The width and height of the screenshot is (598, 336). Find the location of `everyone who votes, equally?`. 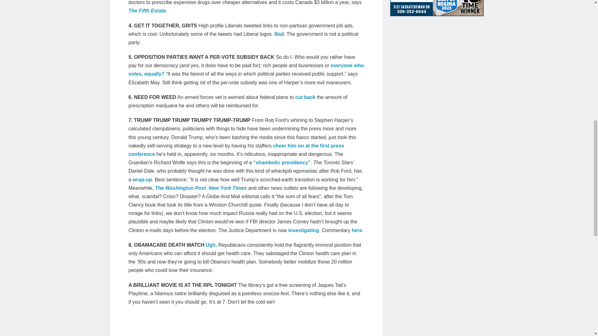

everyone who votes, equally? is located at coordinates (246, 70).